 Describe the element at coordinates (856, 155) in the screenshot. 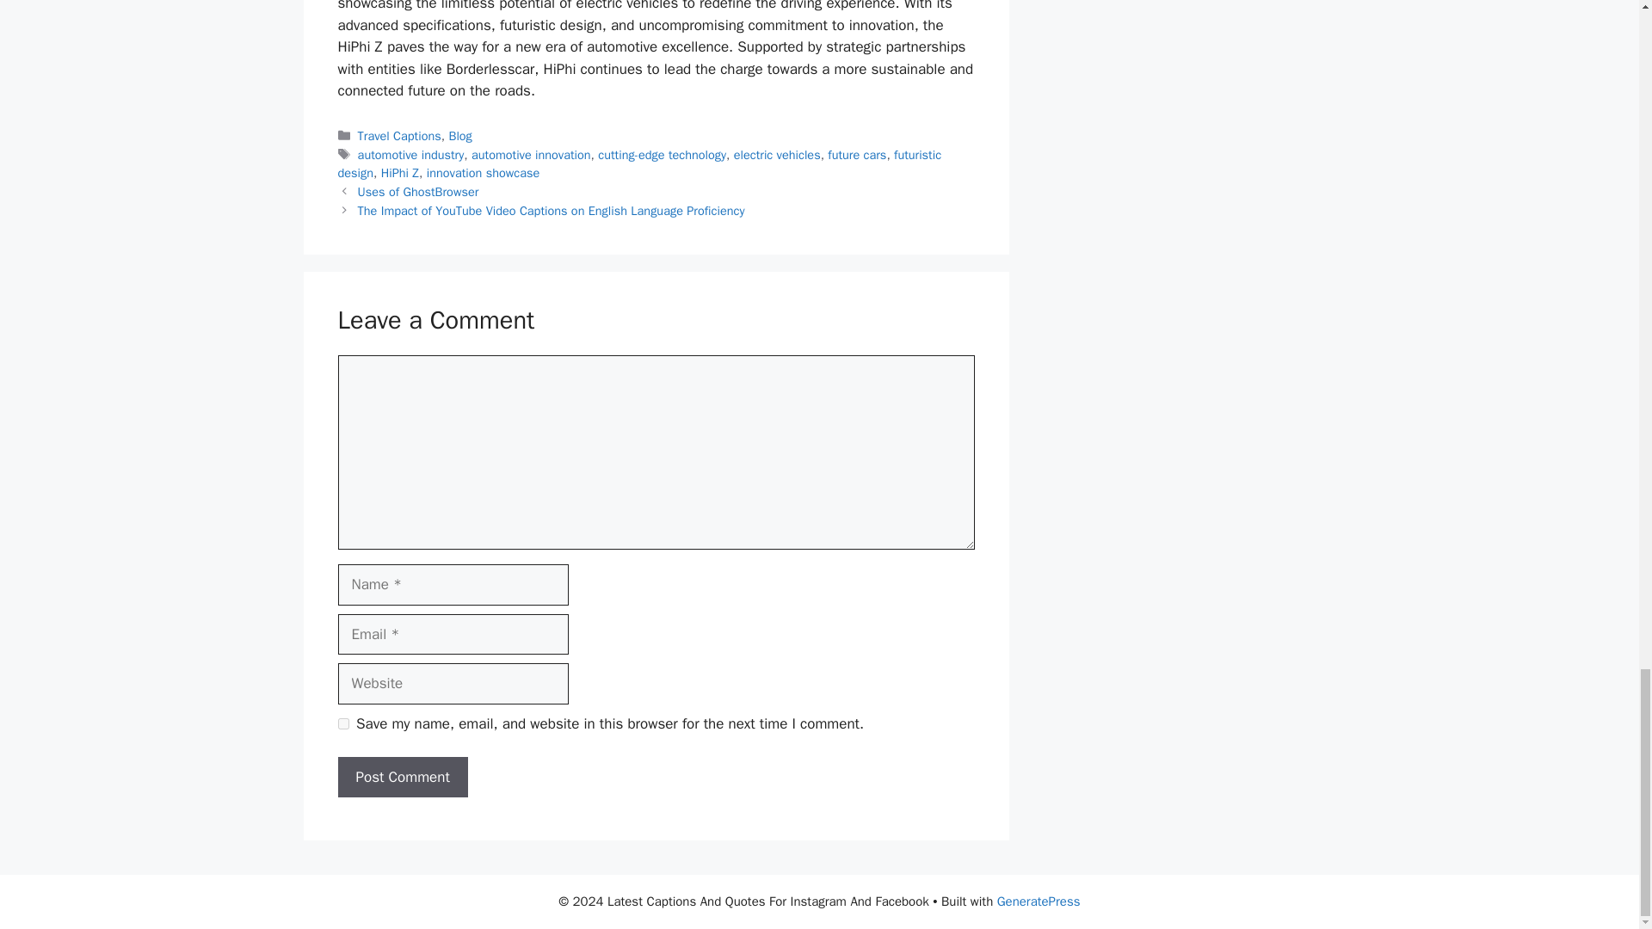

I see `future cars` at that location.